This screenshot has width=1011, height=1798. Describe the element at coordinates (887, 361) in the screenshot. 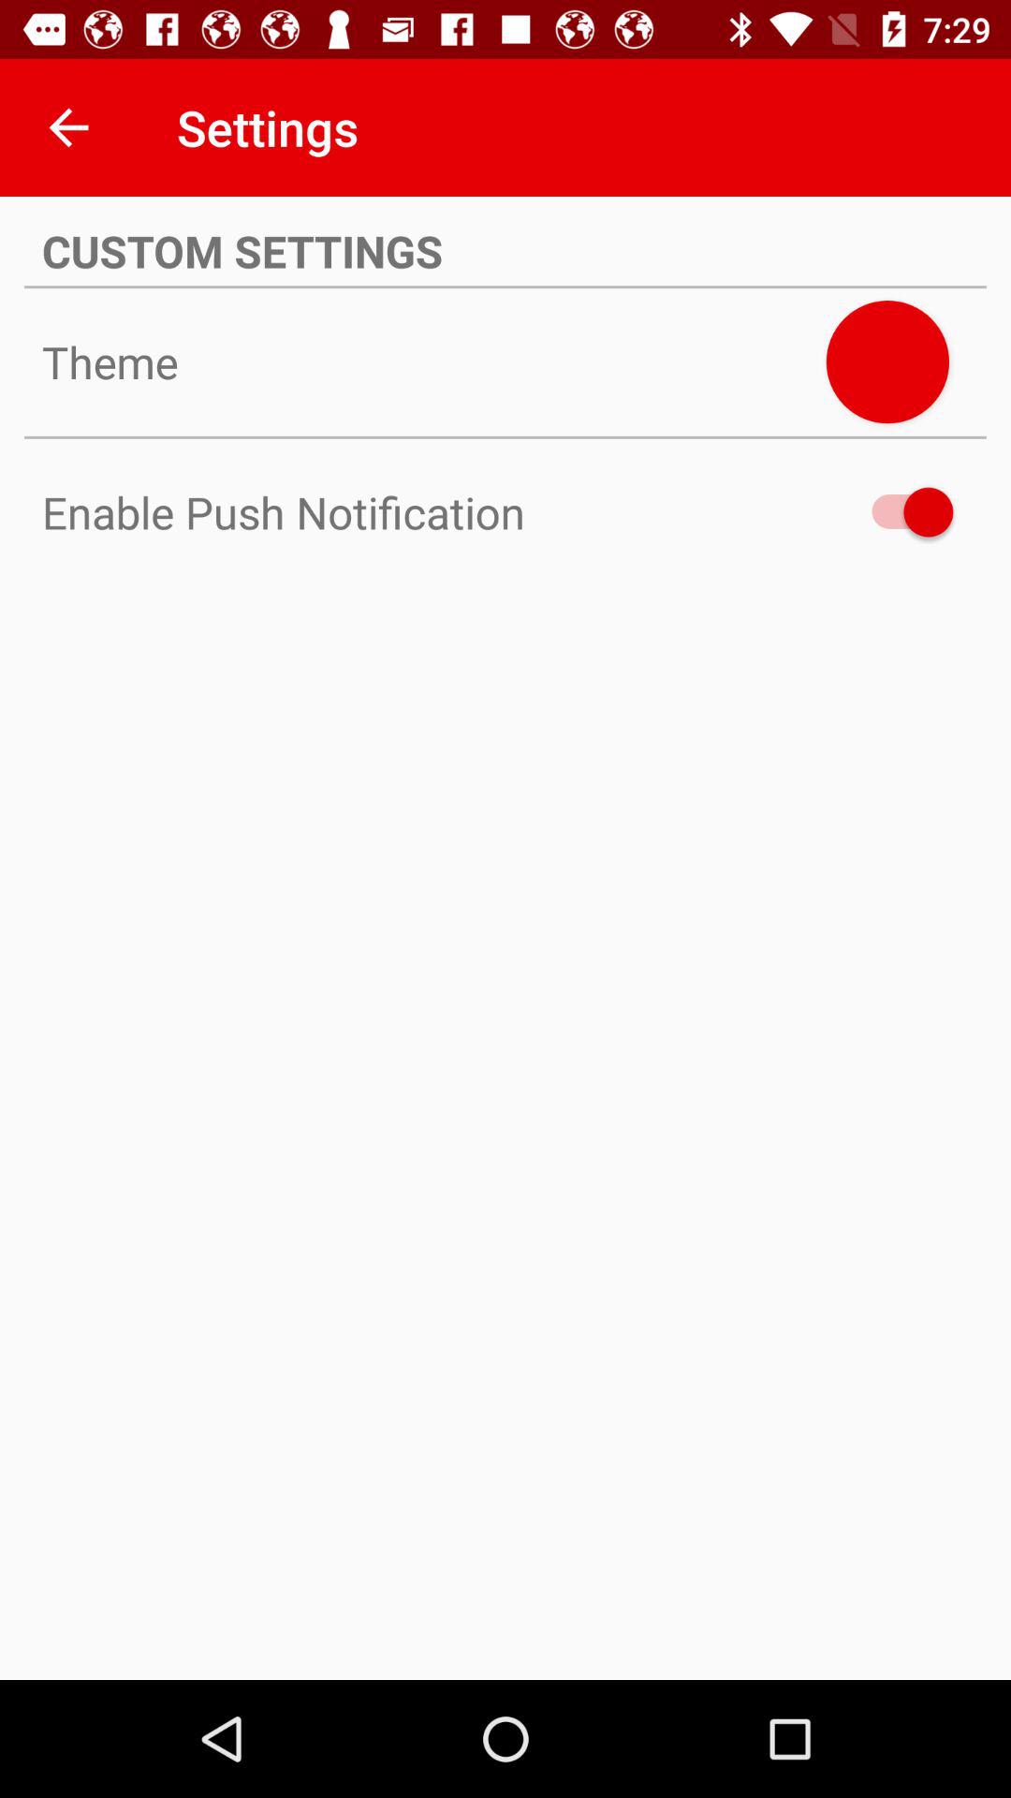

I see `change theme` at that location.